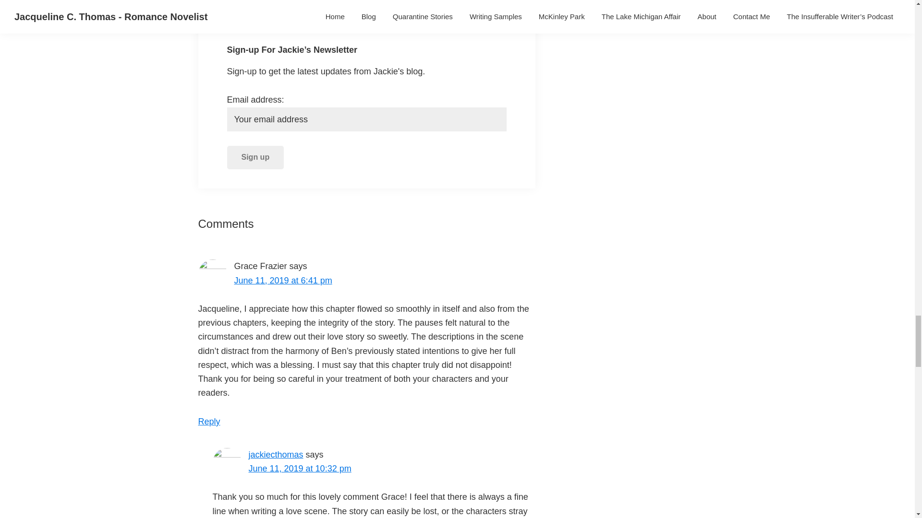 This screenshot has width=922, height=518. Describe the element at coordinates (209, 421) in the screenshot. I see `Reply` at that location.